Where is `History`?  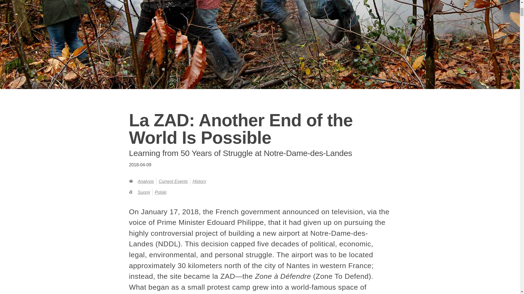
History is located at coordinates (200, 181).